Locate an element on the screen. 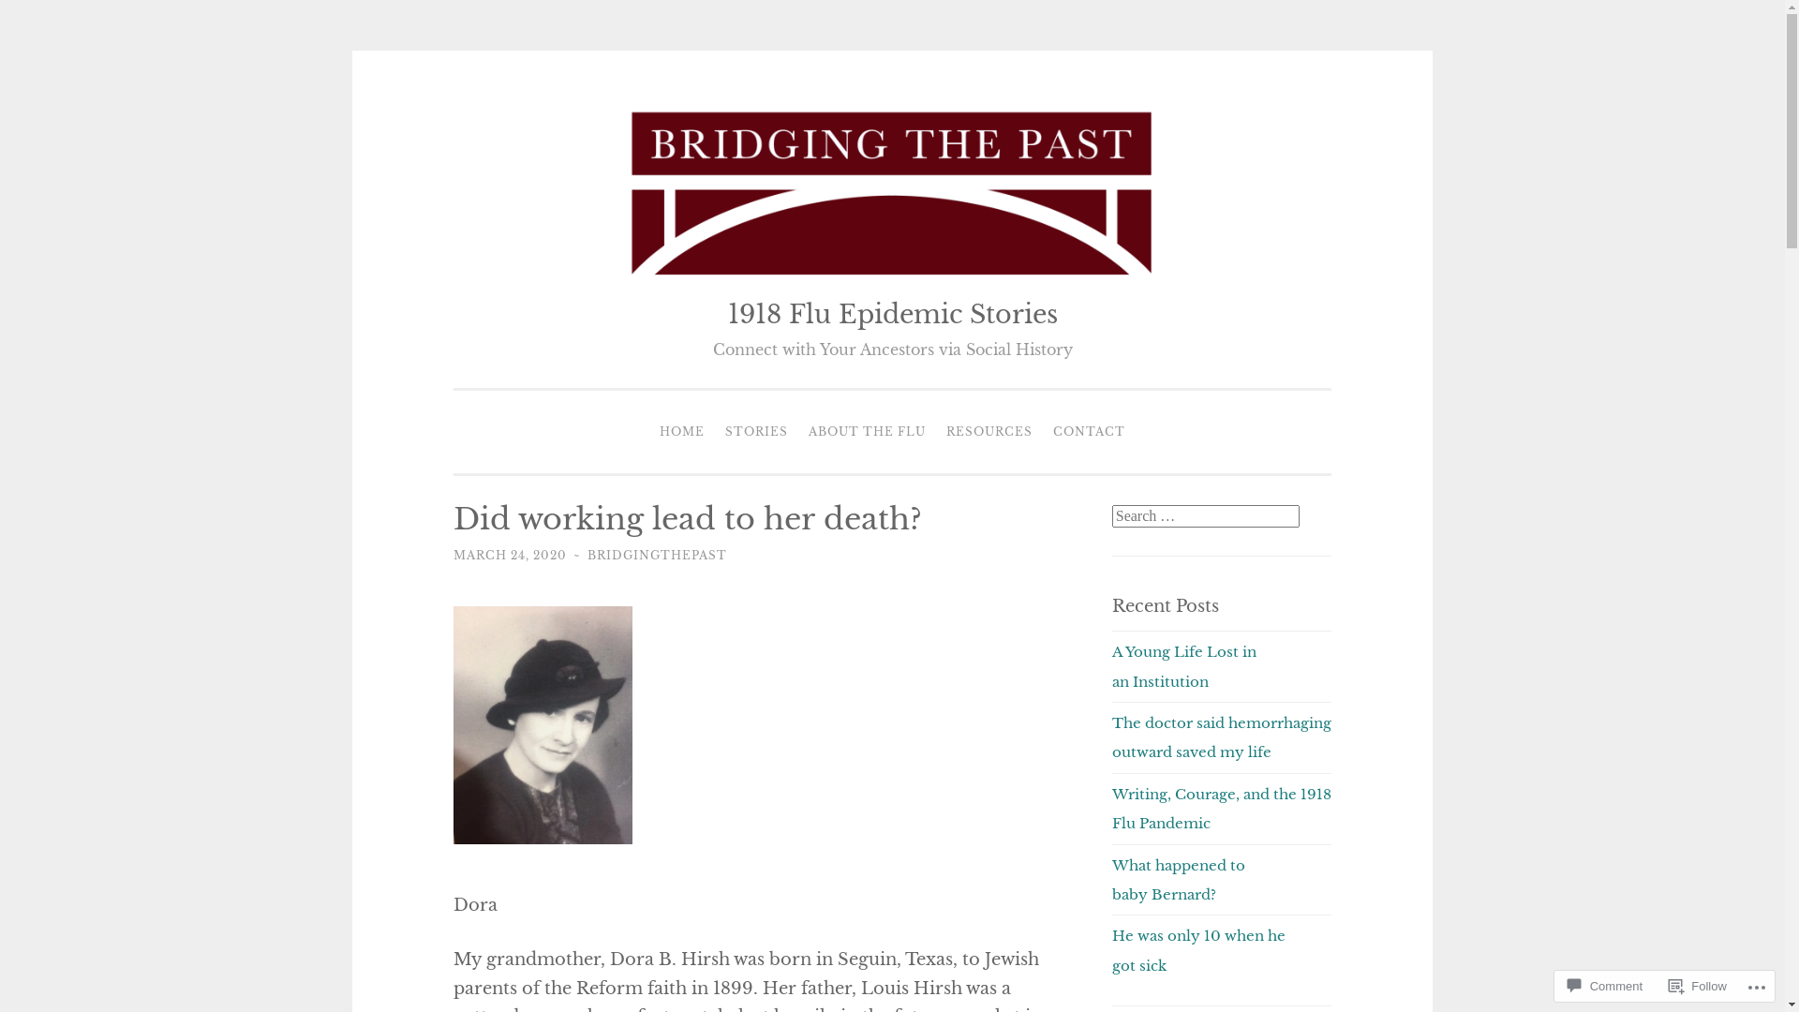  RESOURCES is located at coordinates (989, 432).